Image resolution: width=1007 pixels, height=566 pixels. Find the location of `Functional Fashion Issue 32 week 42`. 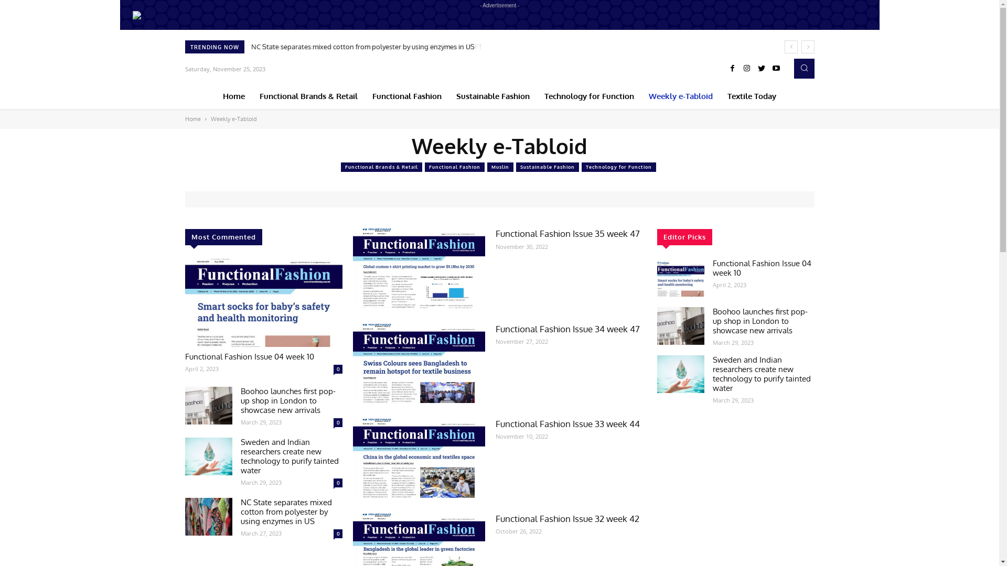

Functional Fashion Issue 32 week 42 is located at coordinates (567, 519).